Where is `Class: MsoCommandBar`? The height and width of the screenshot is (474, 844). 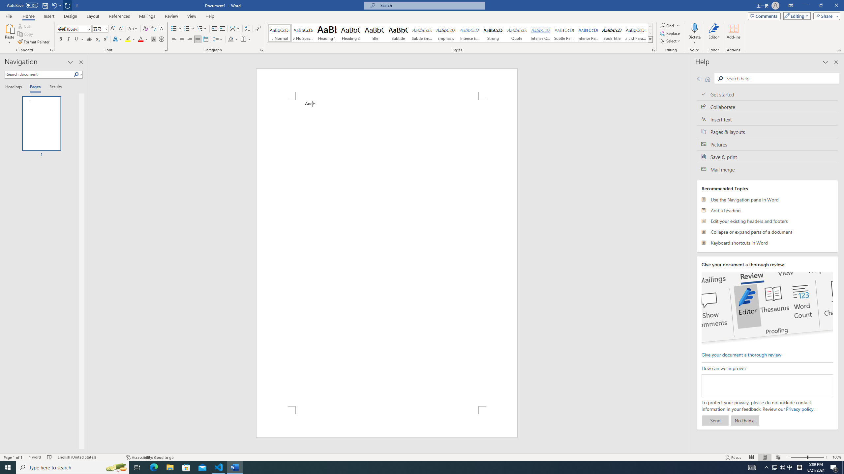 Class: MsoCommandBar is located at coordinates (422, 457).